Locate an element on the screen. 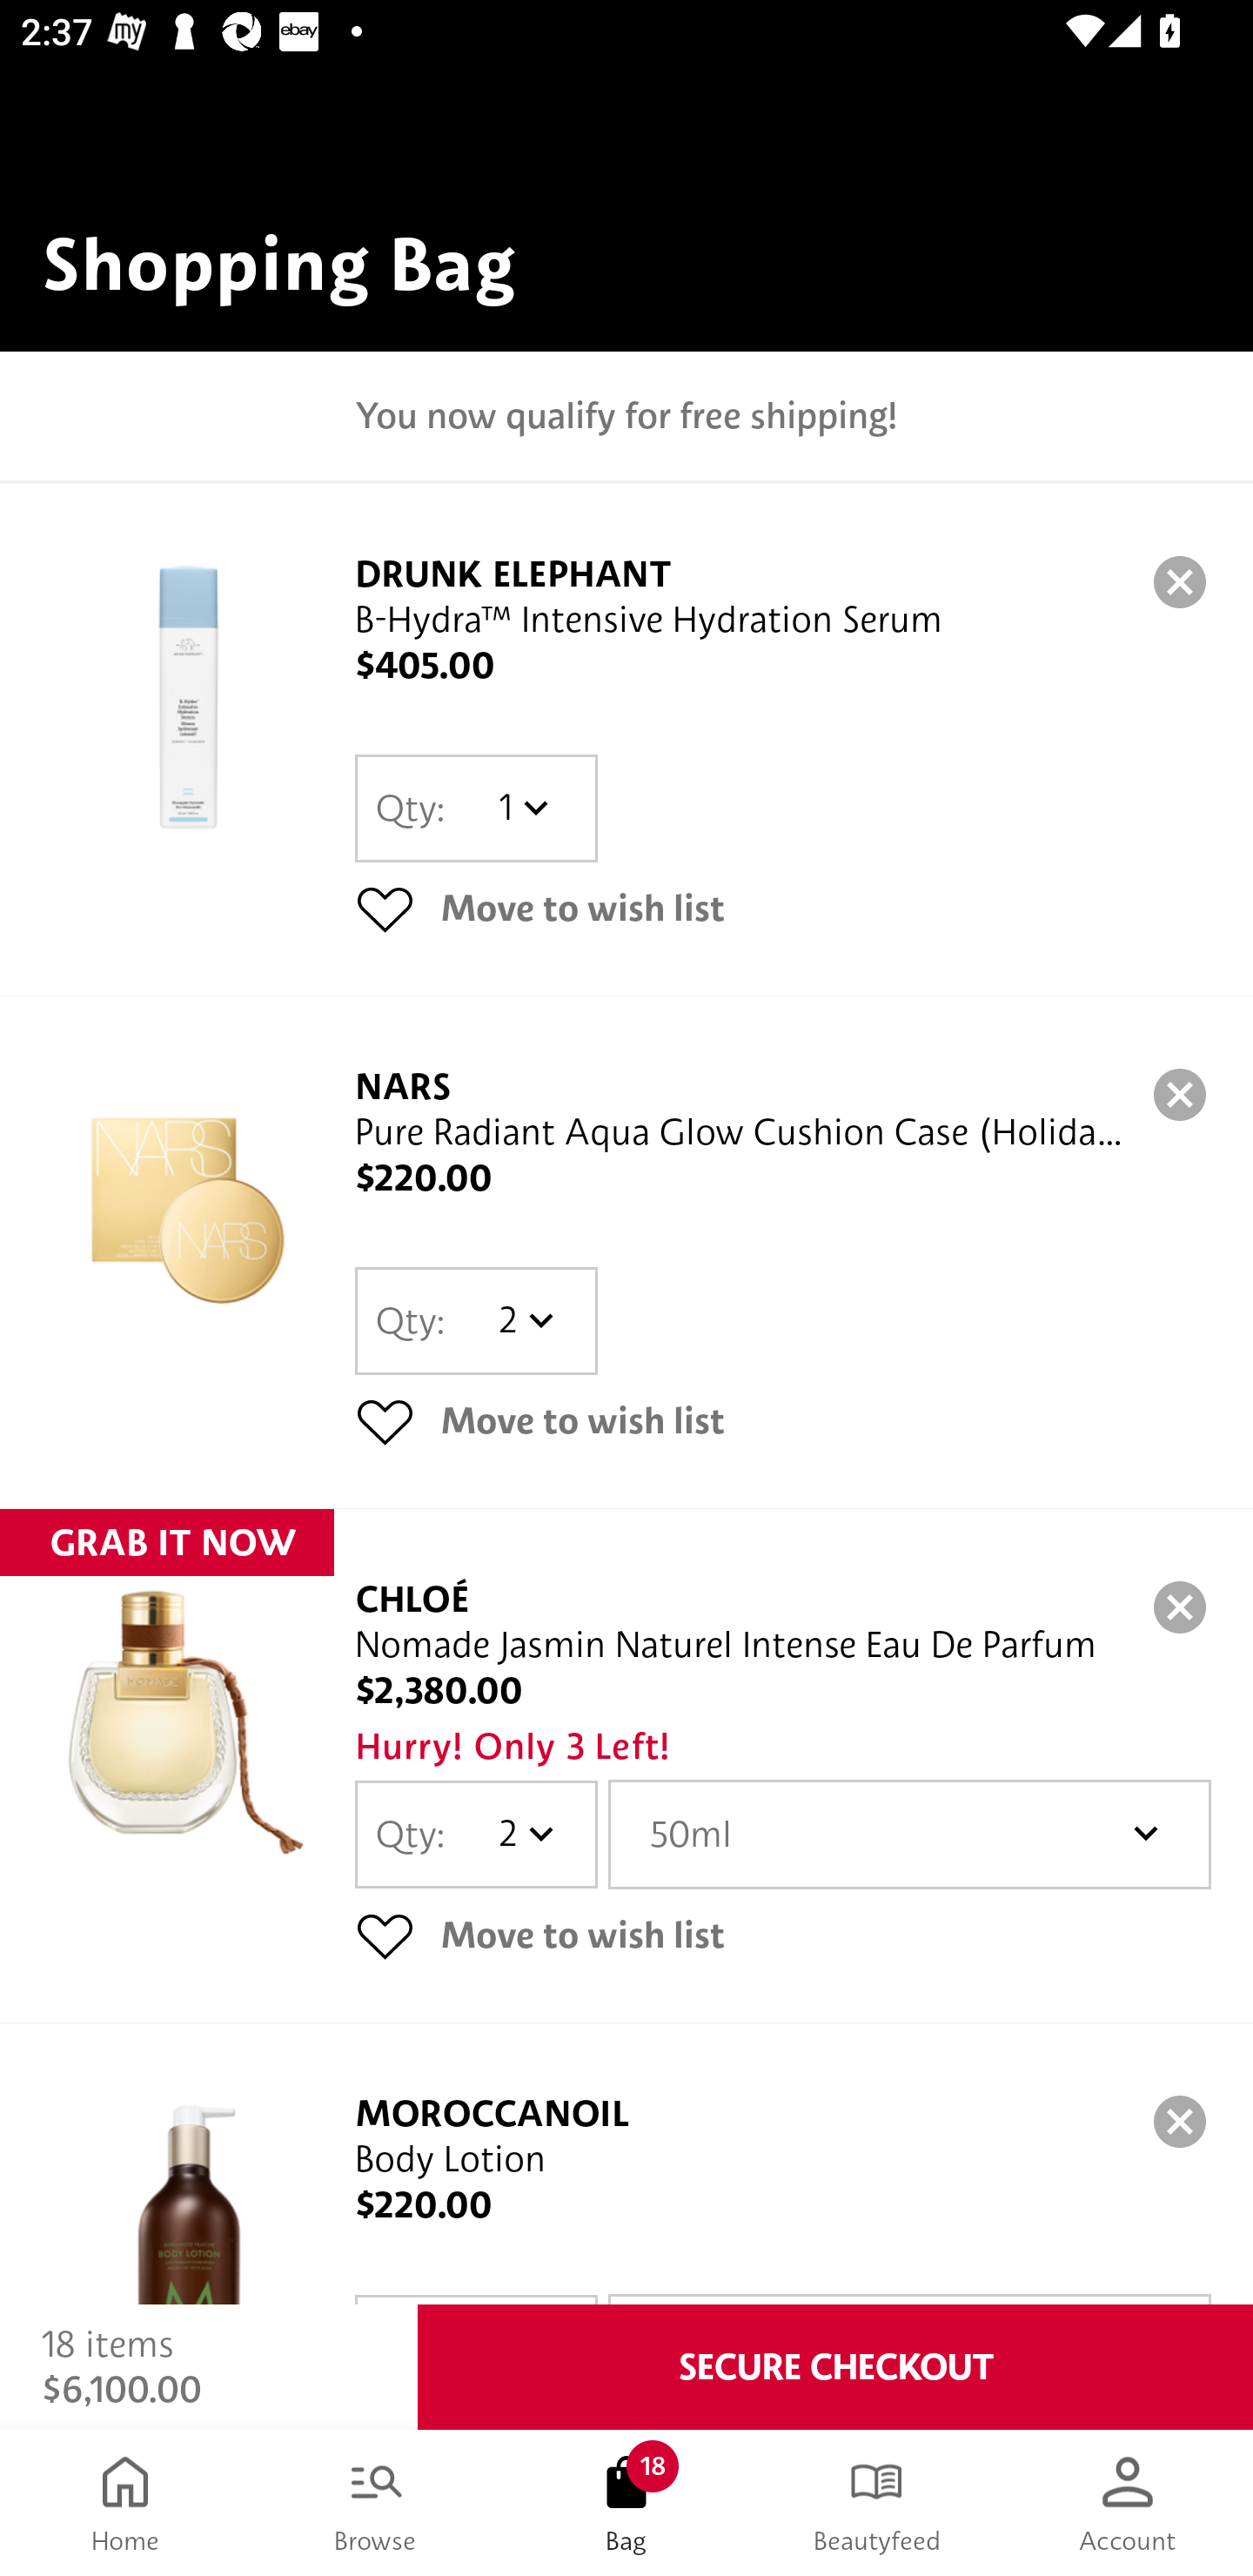 This screenshot has width=1253, height=2576. Move to wish list is located at coordinates (783, 1420).